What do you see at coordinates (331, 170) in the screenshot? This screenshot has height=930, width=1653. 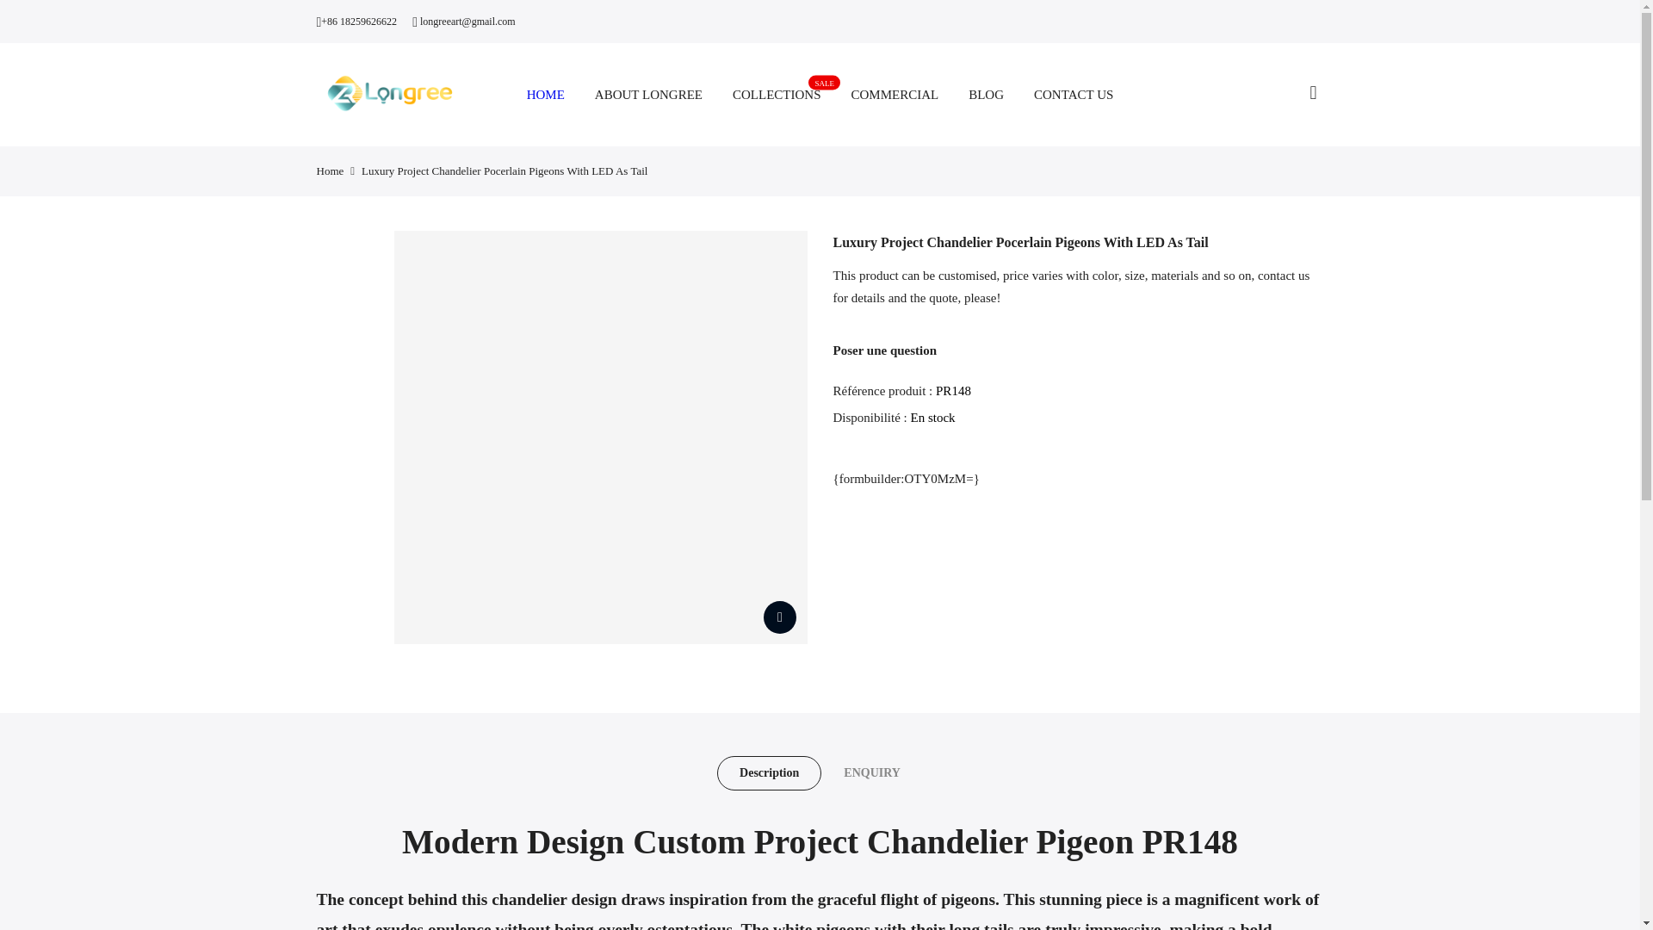 I see `DECORATIVE LIGHTINGS` at bounding box center [331, 170].